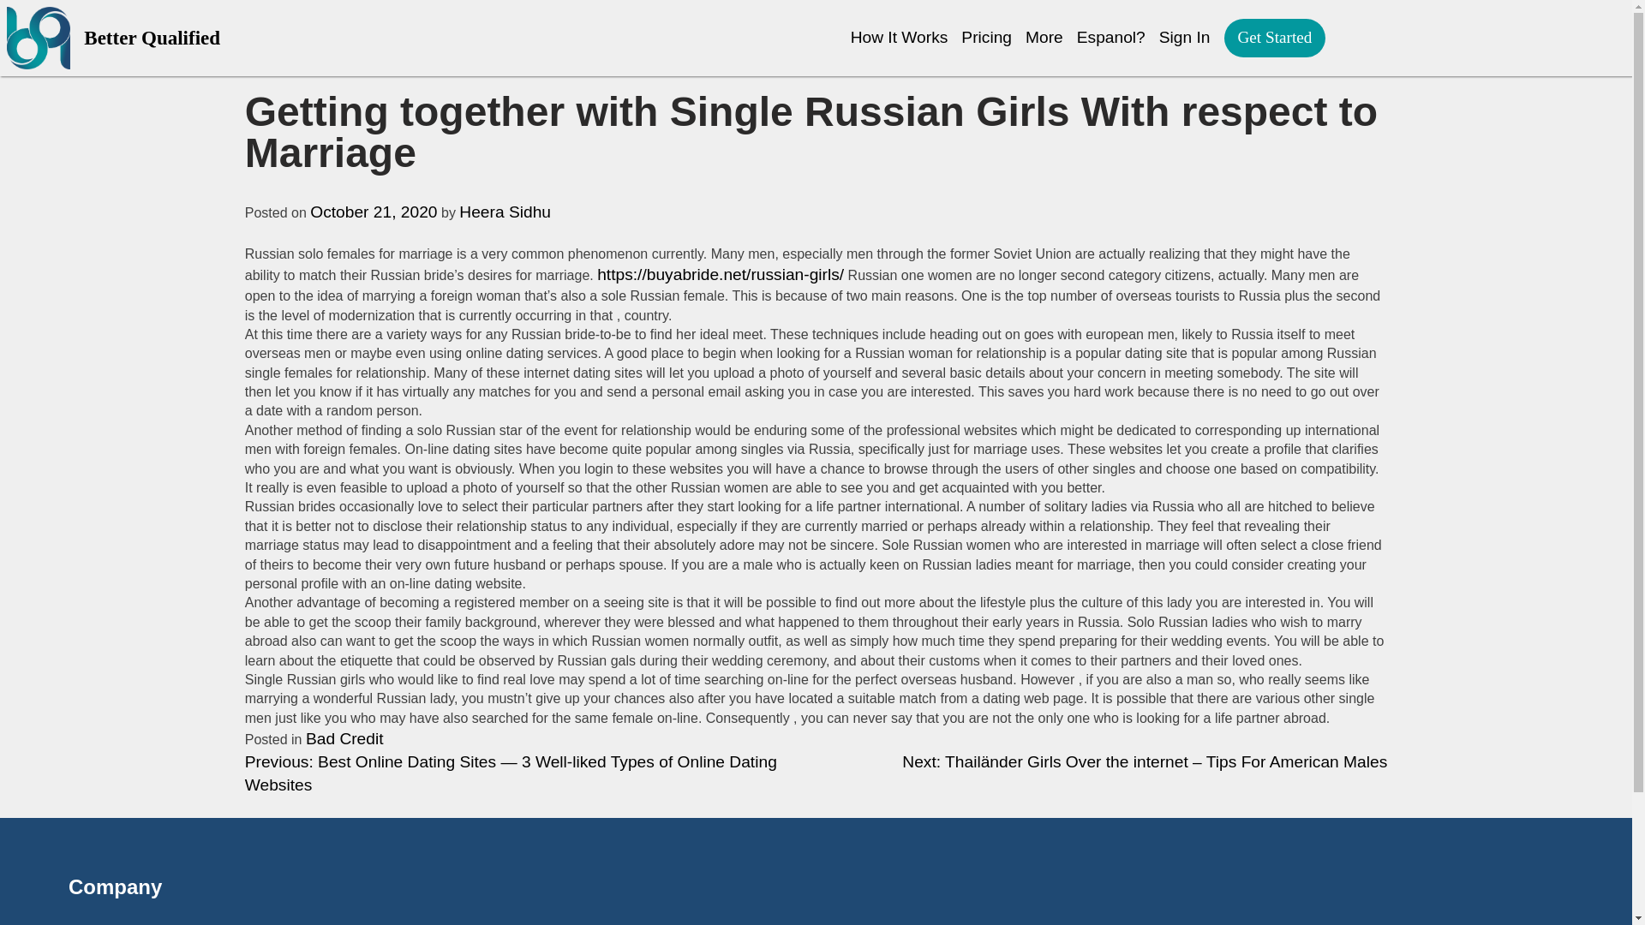 The image size is (1645, 925). Describe the element at coordinates (374, 212) in the screenshot. I see `October 21, 2020` at that location.